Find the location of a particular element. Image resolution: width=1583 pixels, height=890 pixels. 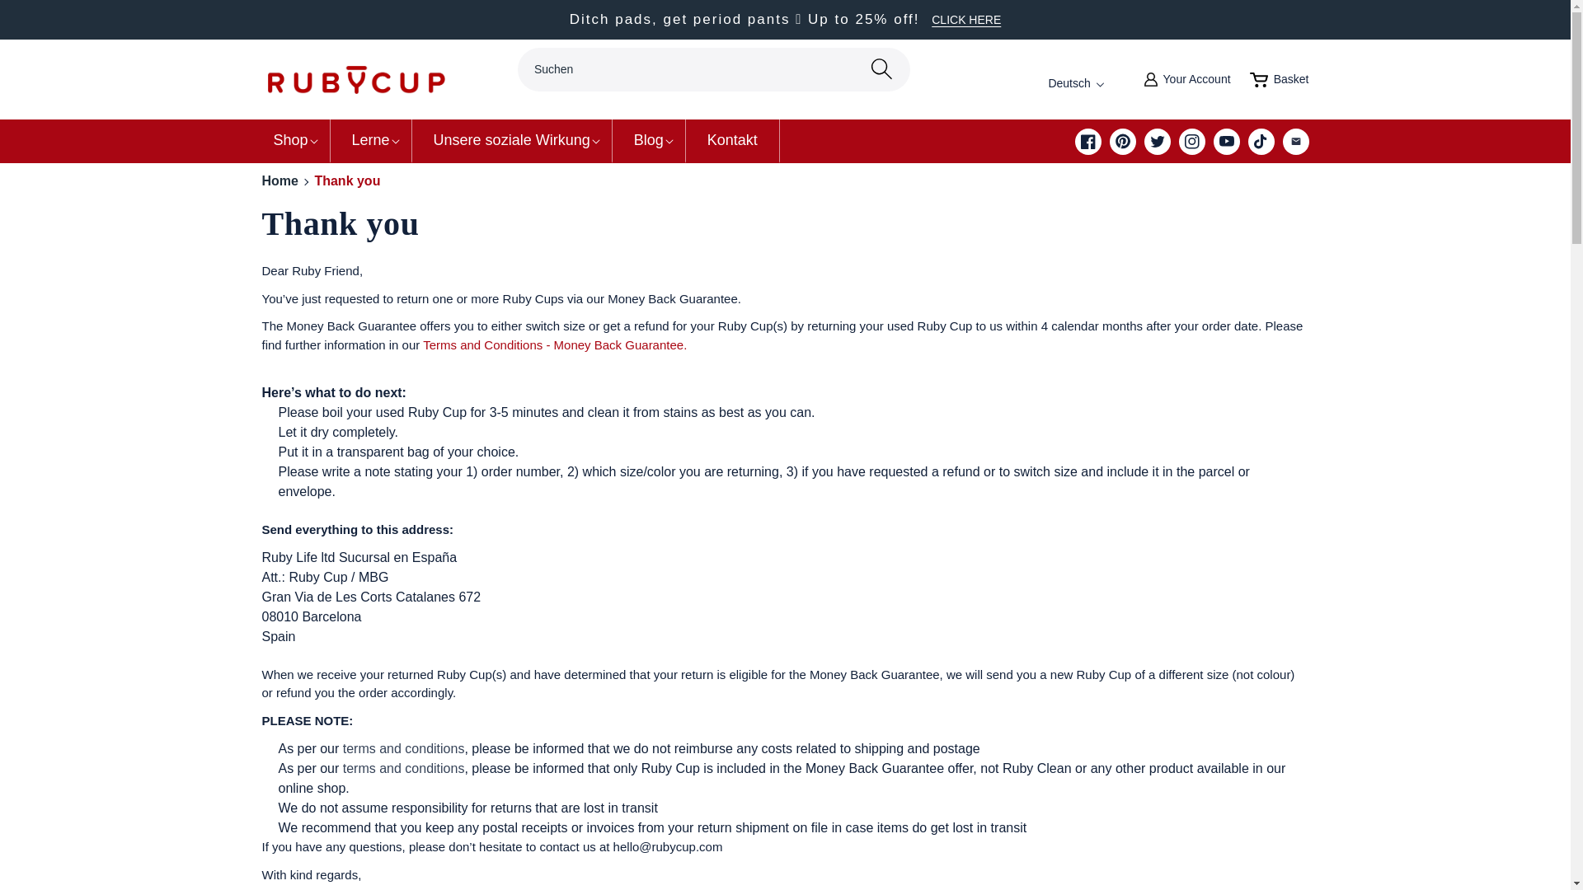

CLICK HERE is located at coordinates (404, 748).